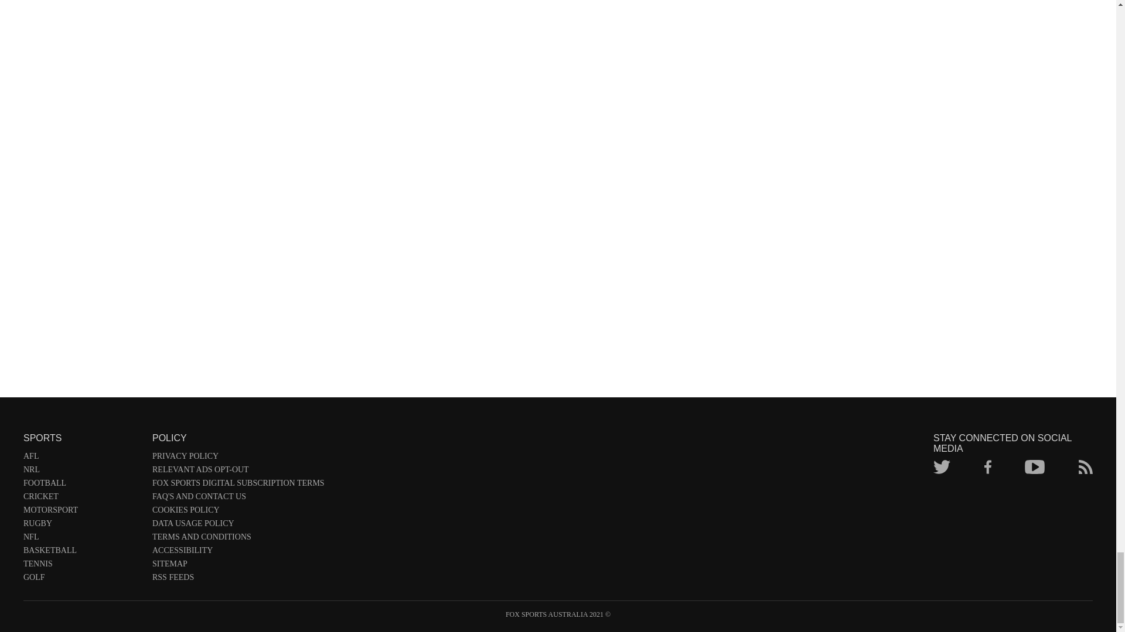 This screenshot has width=1125, height=632. What do you see at coordinates (238, 472) in the screenshot?
I see `RELEVANT ADS OPT-OUT` at bounding box center [238, 472].